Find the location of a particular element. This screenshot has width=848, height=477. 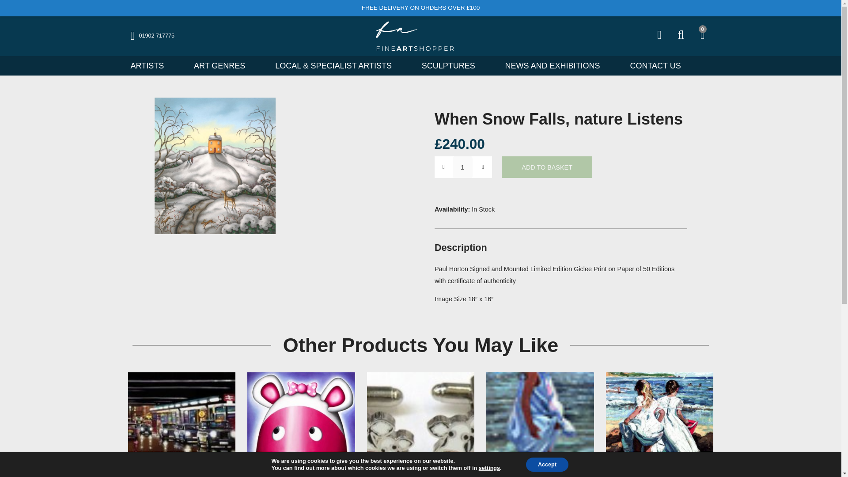

When-Snow-Falls is located at coordinates (238, 184).